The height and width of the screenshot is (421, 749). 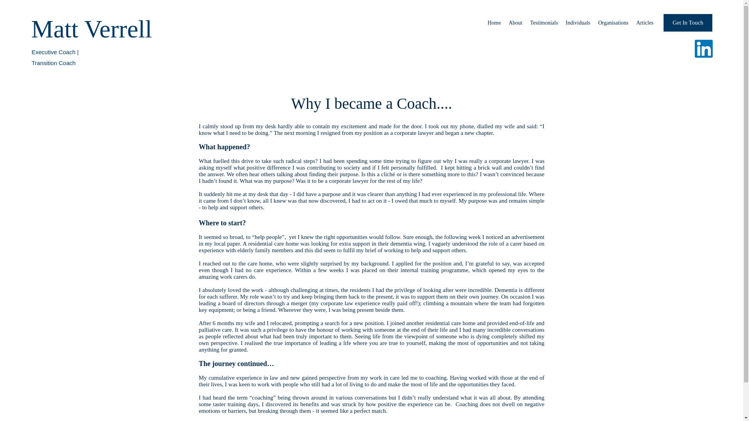 I want to click on About, so click(x=516, y=23).